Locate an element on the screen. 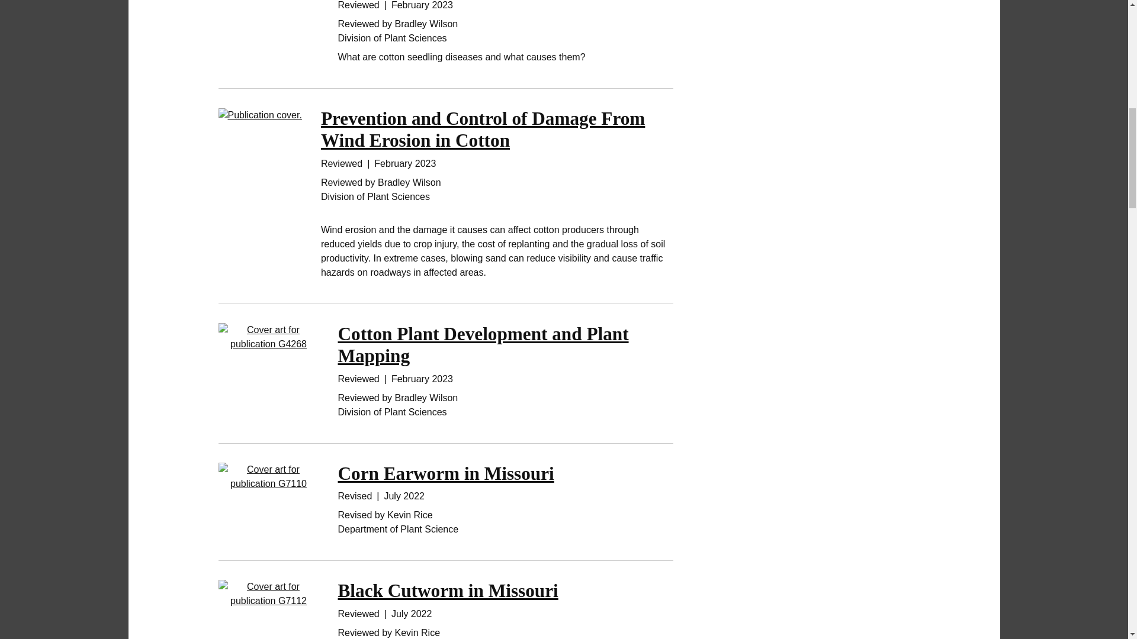 Image resolution: width=1137 pixels, height=639 pixels. Cotton Plant Development and Plant Mapping is located at coordinates (483, 344).